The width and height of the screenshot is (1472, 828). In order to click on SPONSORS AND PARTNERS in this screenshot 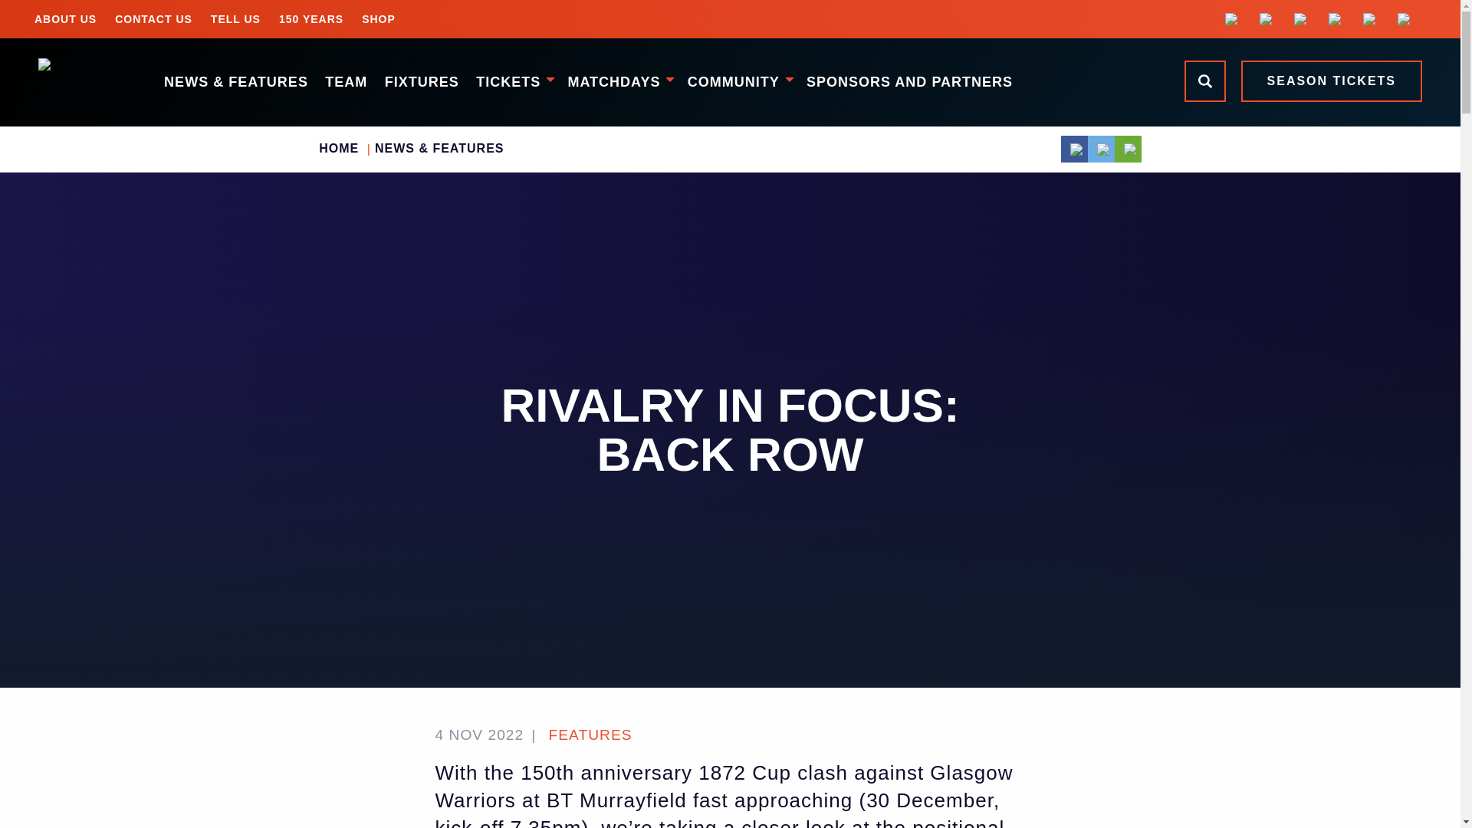, I will do `click(909, 81)`.